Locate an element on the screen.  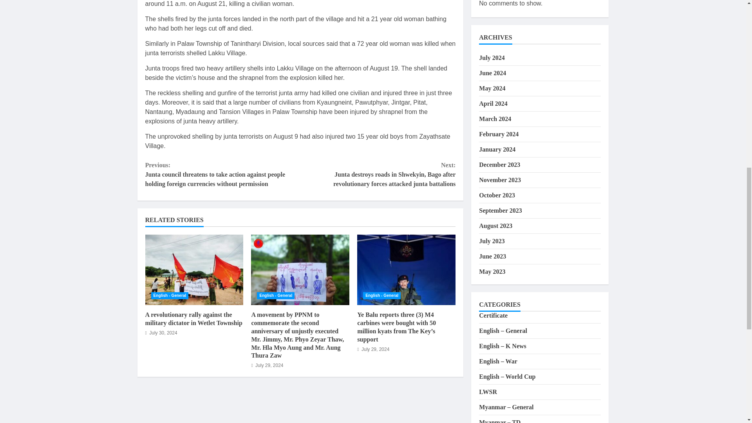
February 2024 is located at coordinates (499, 134).